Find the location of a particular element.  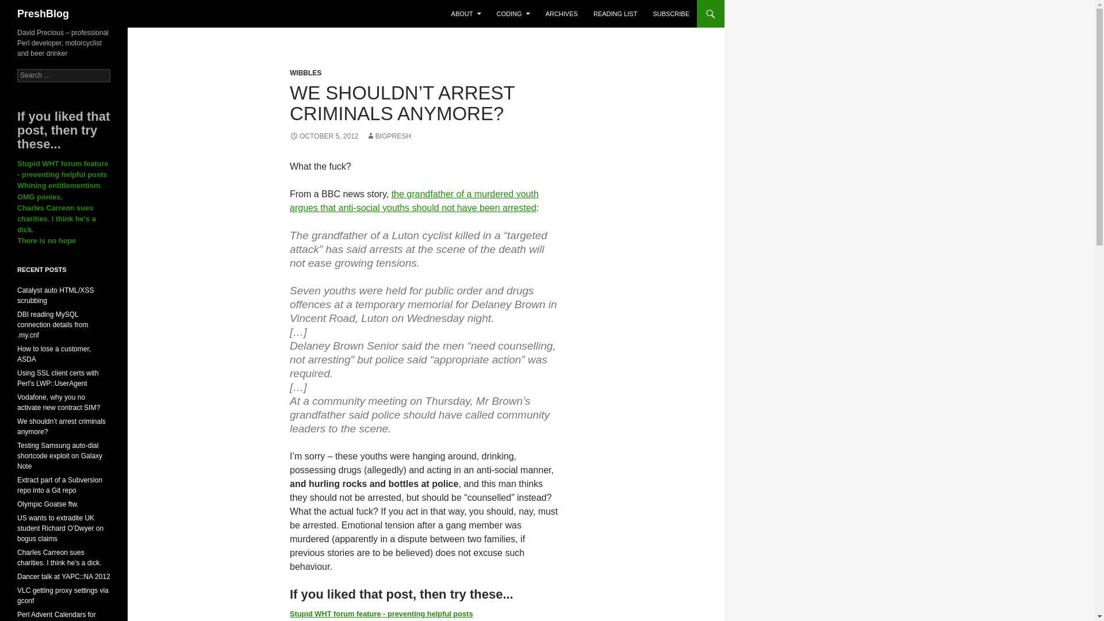

ABOUT is located at coordinates (466, 14).